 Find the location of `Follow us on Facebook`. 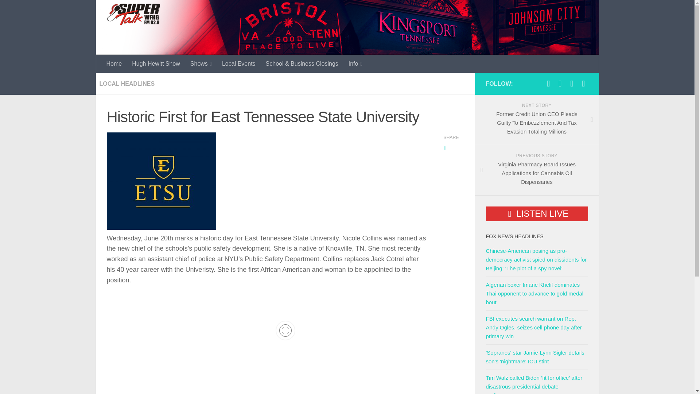

Follow us on Facebook is located at coordinates (548, 83).